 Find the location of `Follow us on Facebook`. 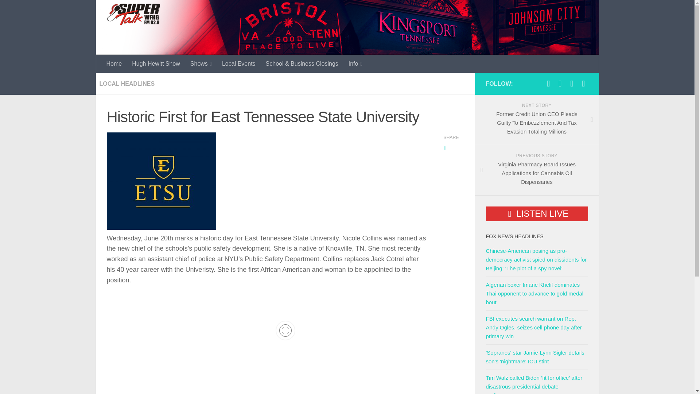

Follow us on Facebook is located at coordinates (548, 83).